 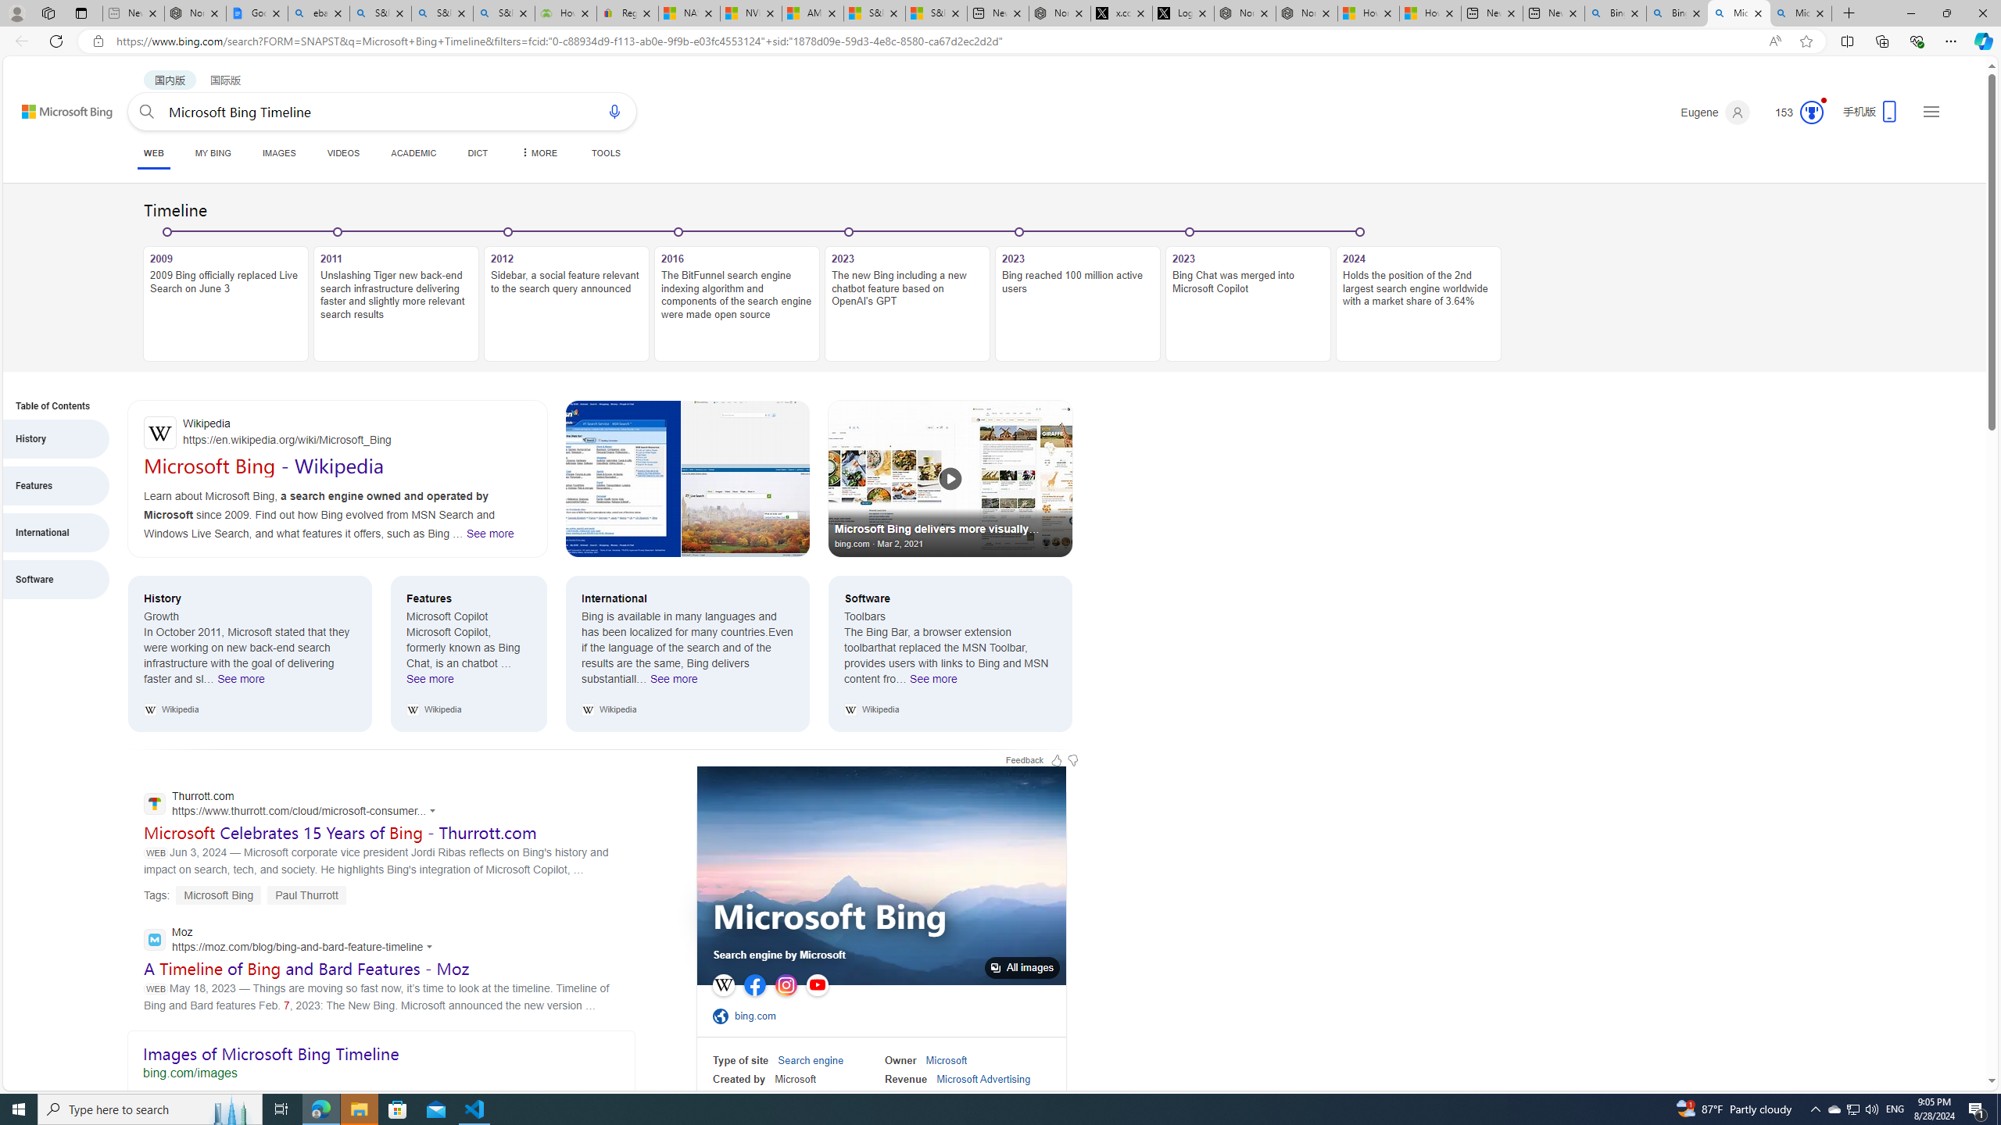 What do you see at coordinates (811, 1061) in the screenshot?
I see `Search engine` at bounding box center [811, 1061].